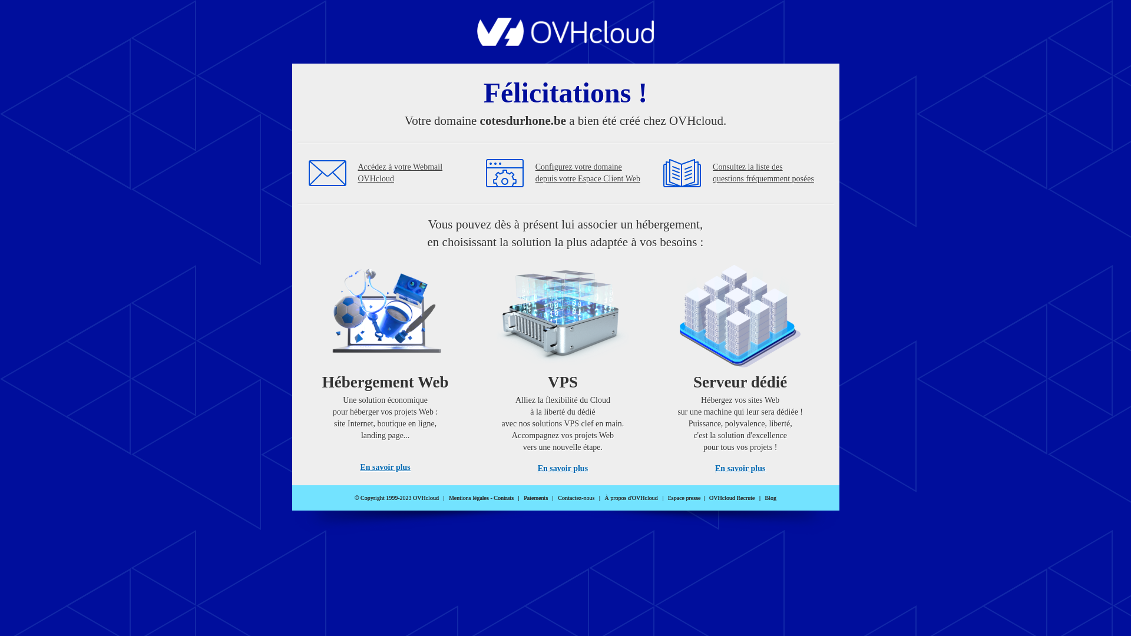 The image size is (1131, 636). I want to click on OVHcloud, so click(565, 42).